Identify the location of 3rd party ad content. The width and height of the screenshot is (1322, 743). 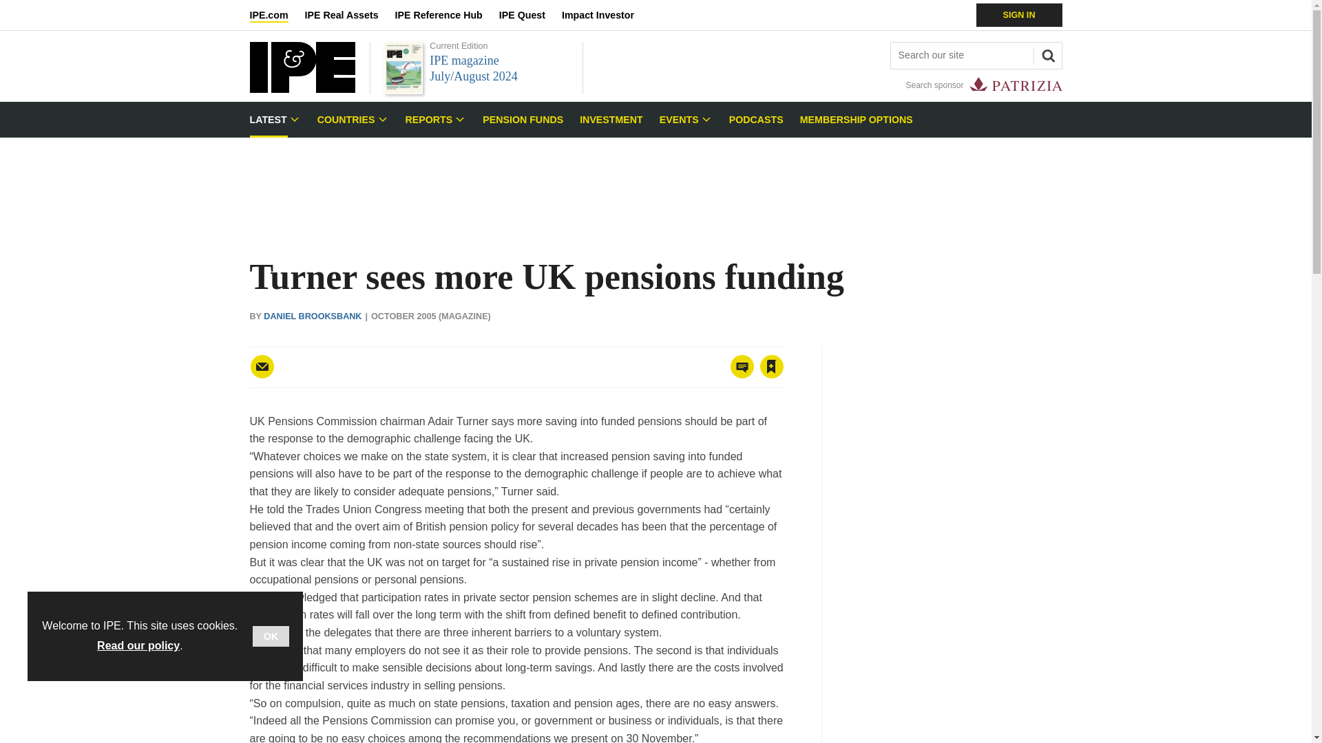
(655, 182).